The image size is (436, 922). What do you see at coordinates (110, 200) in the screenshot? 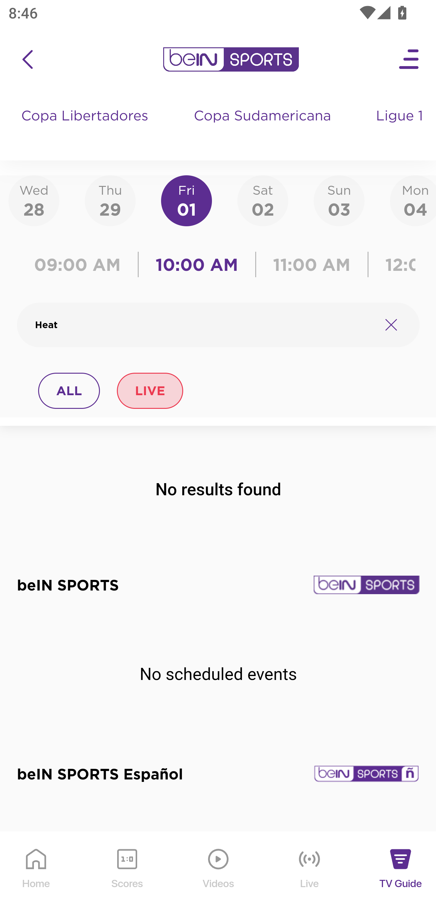
I see `Thu29` at bounding box center [110, 200].